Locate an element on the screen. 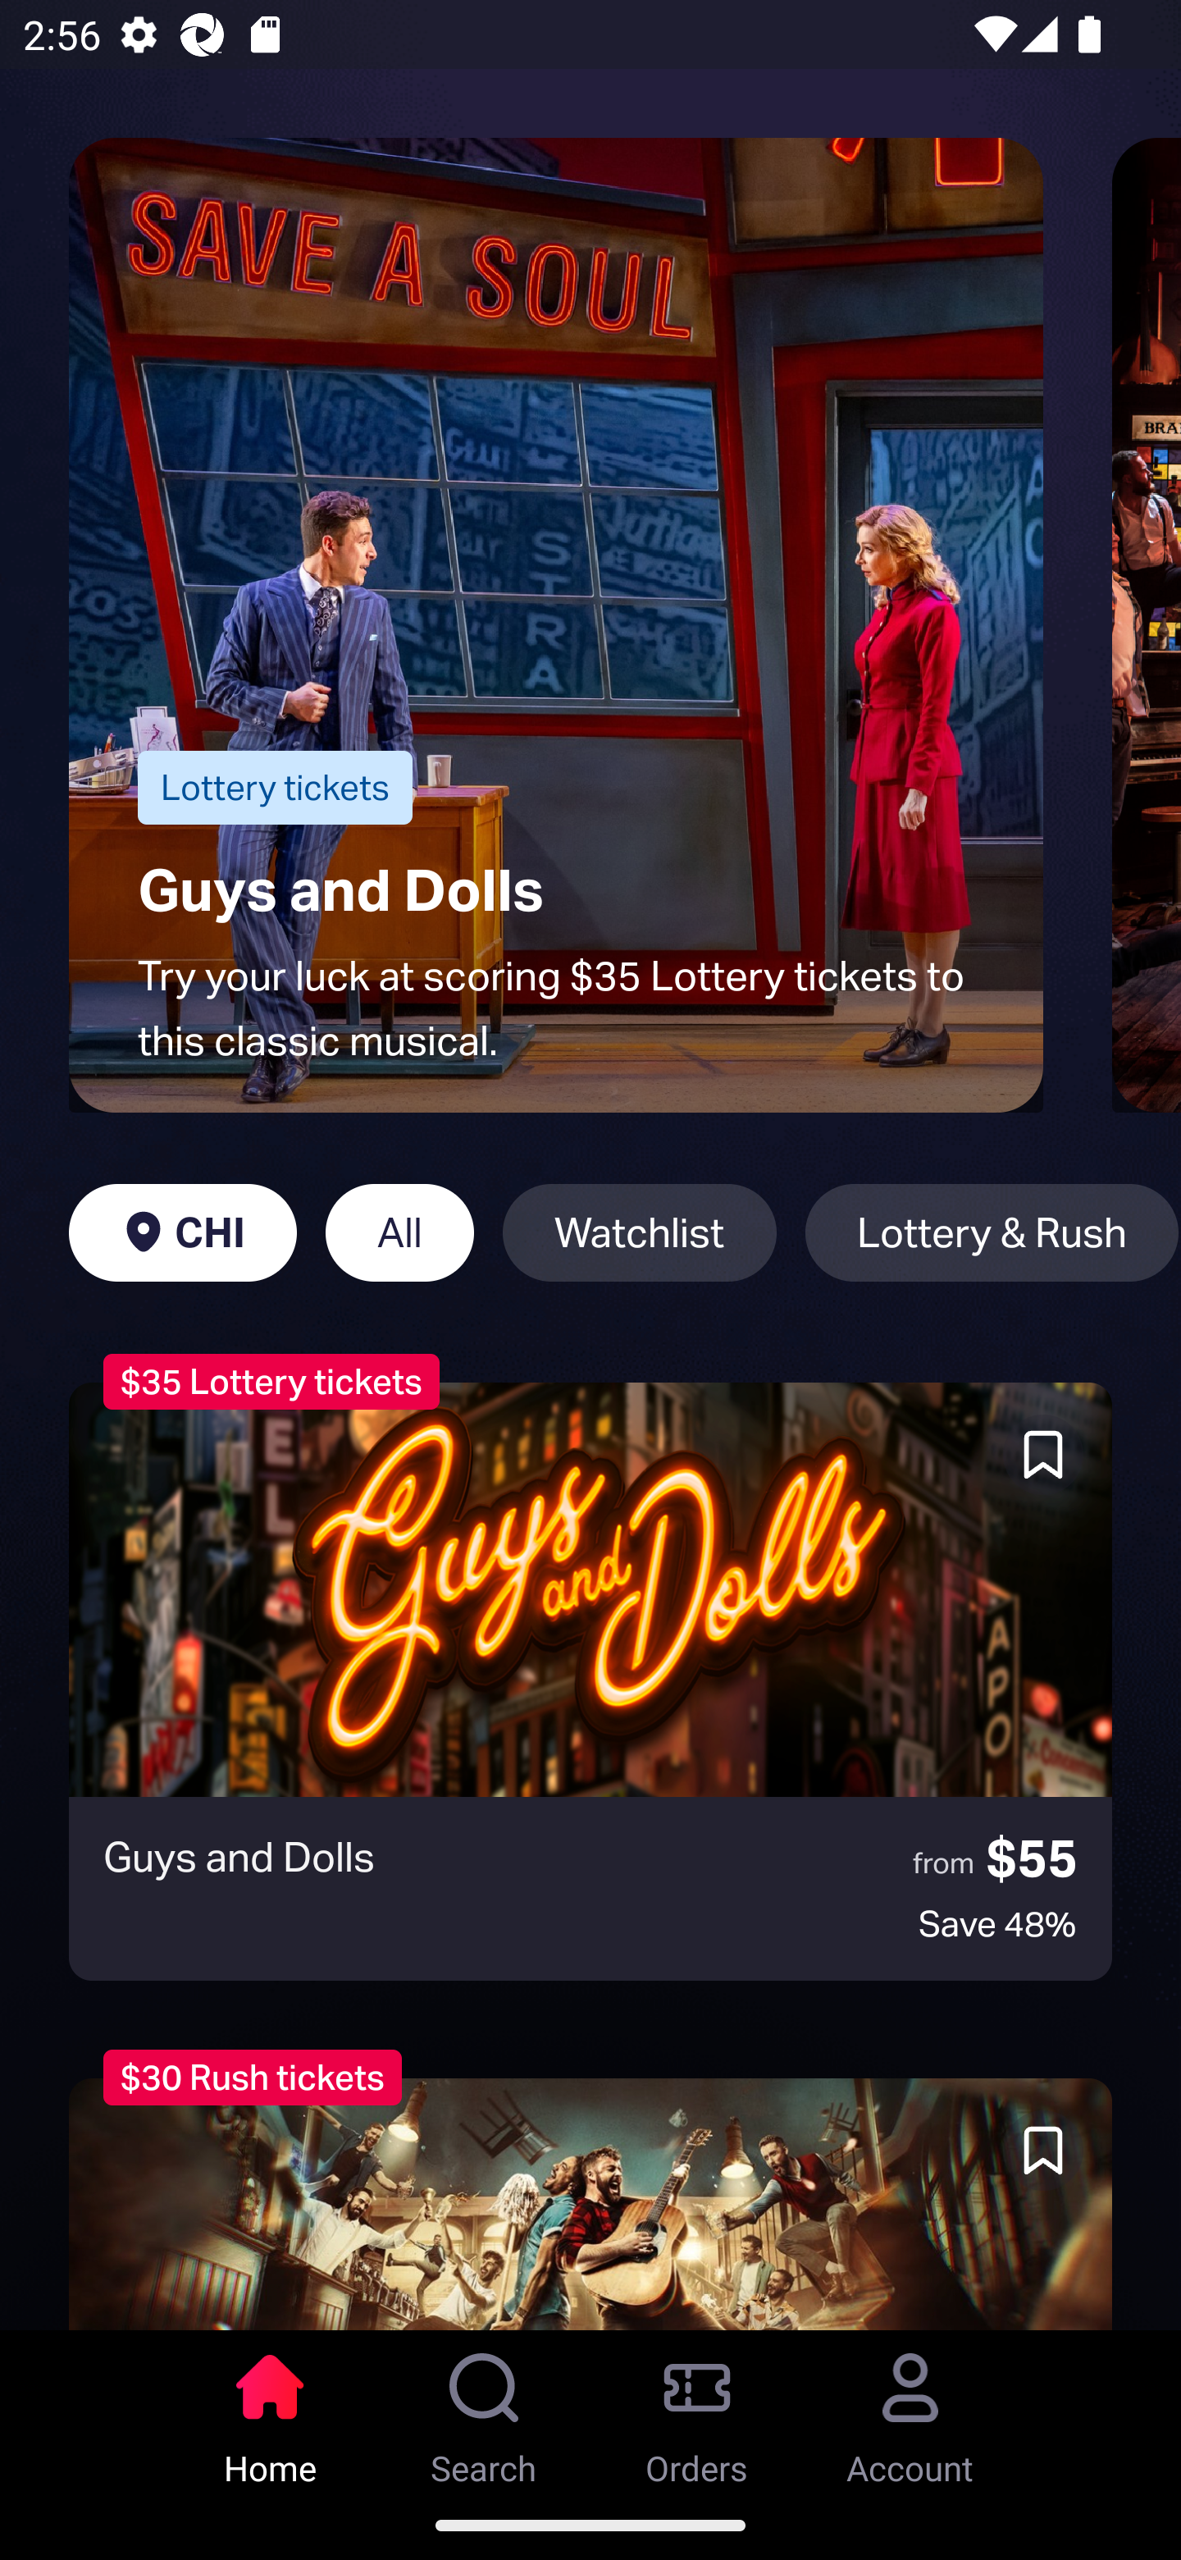  CHI is located at coordinates (182, 1232).